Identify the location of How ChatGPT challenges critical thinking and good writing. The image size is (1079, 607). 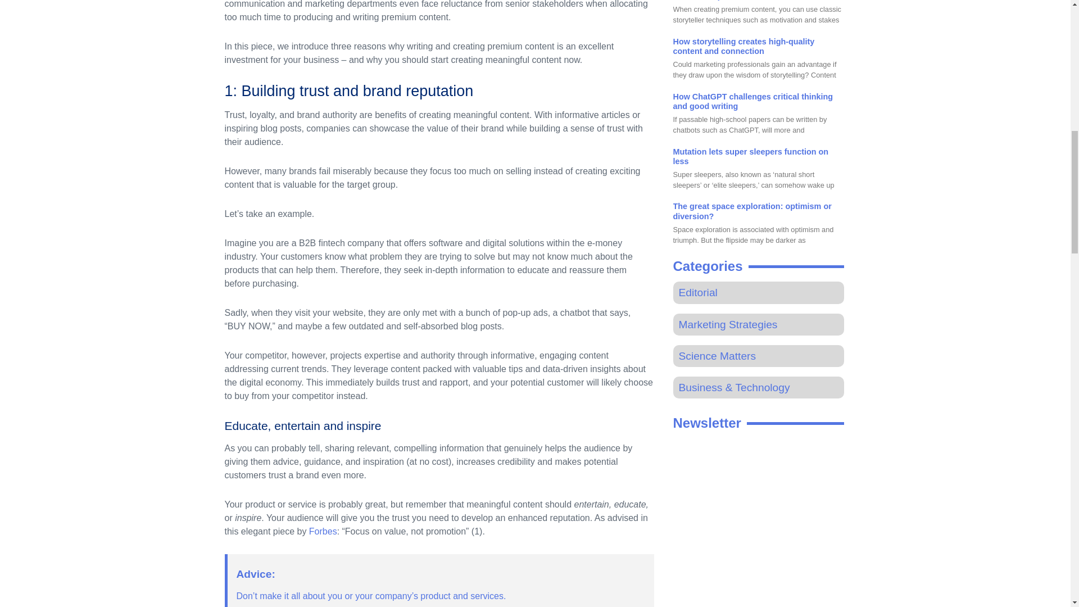
(753, 101).